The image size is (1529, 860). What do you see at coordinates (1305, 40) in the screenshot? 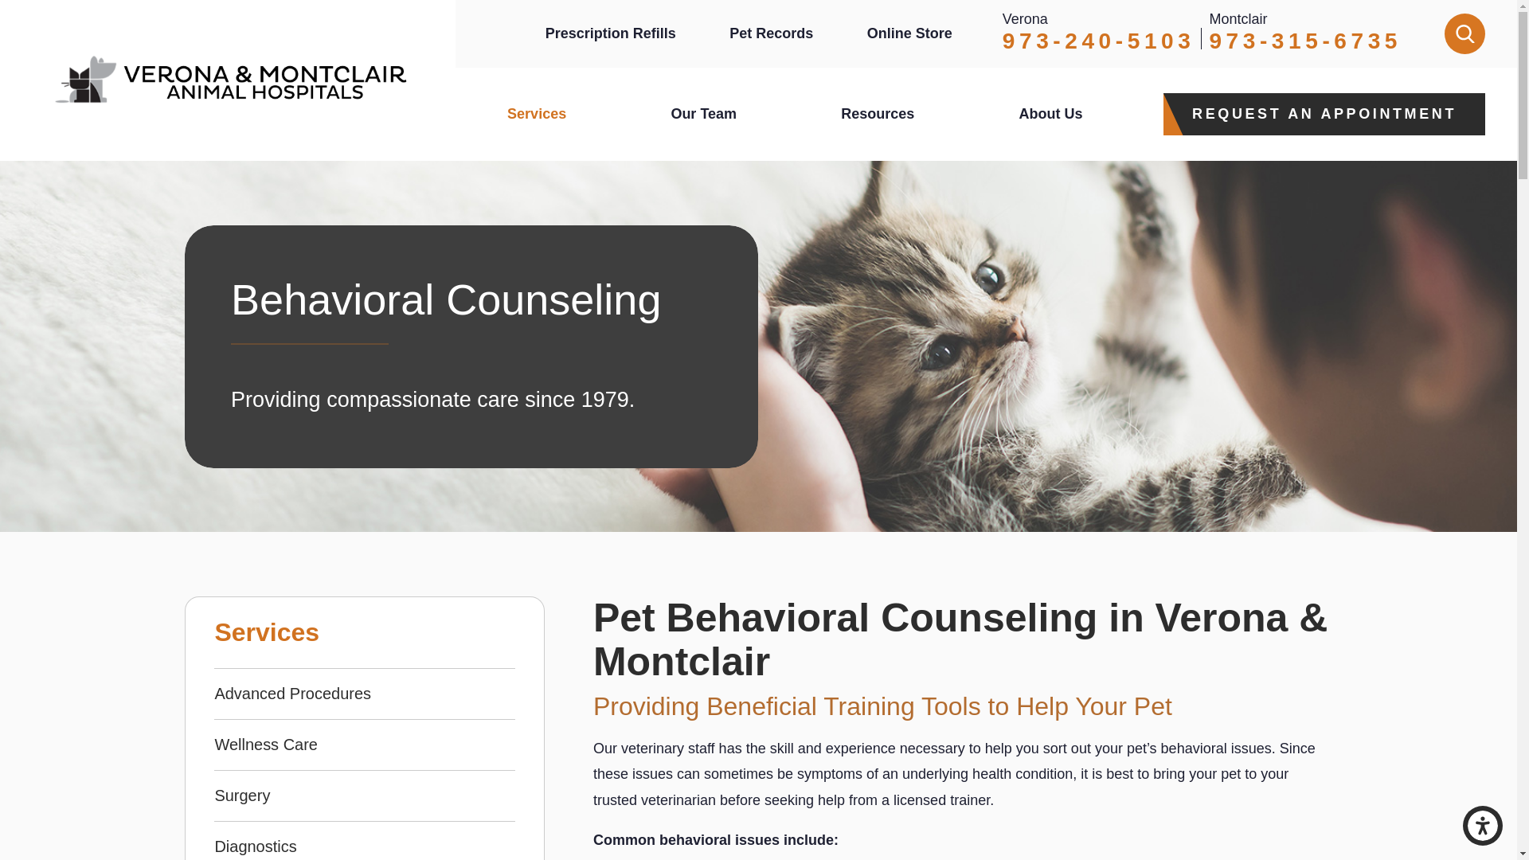
I see `973-315-6735` at bounding box center [1305, 40].